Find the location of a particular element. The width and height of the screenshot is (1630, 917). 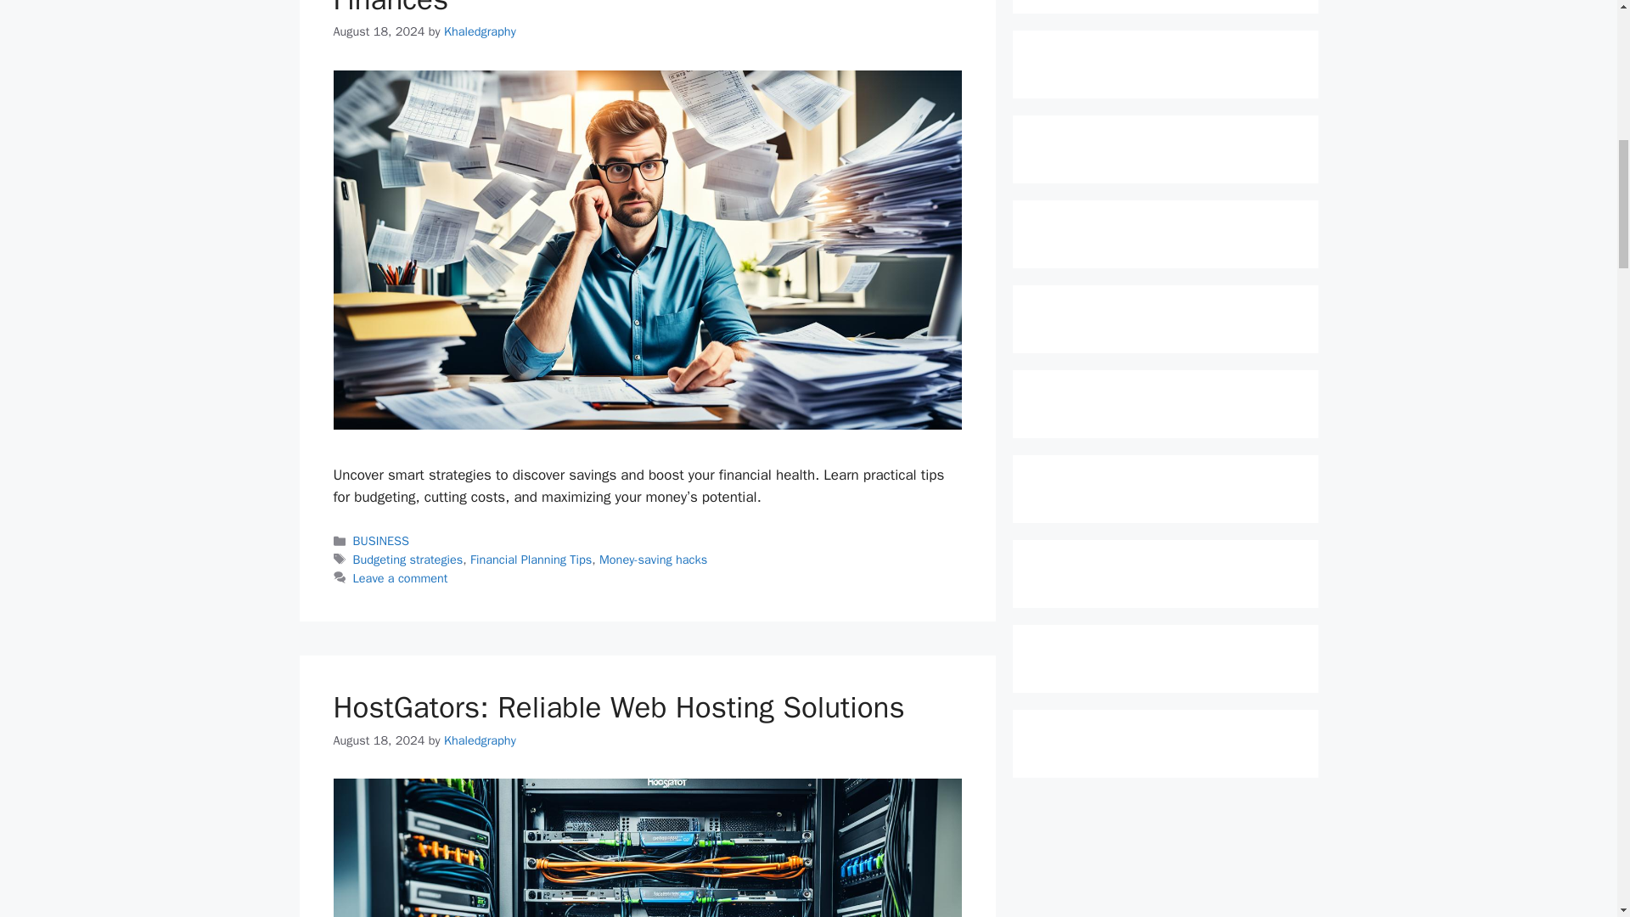

View all posts by Khaledgraphy is located at coordinates (480, 31).